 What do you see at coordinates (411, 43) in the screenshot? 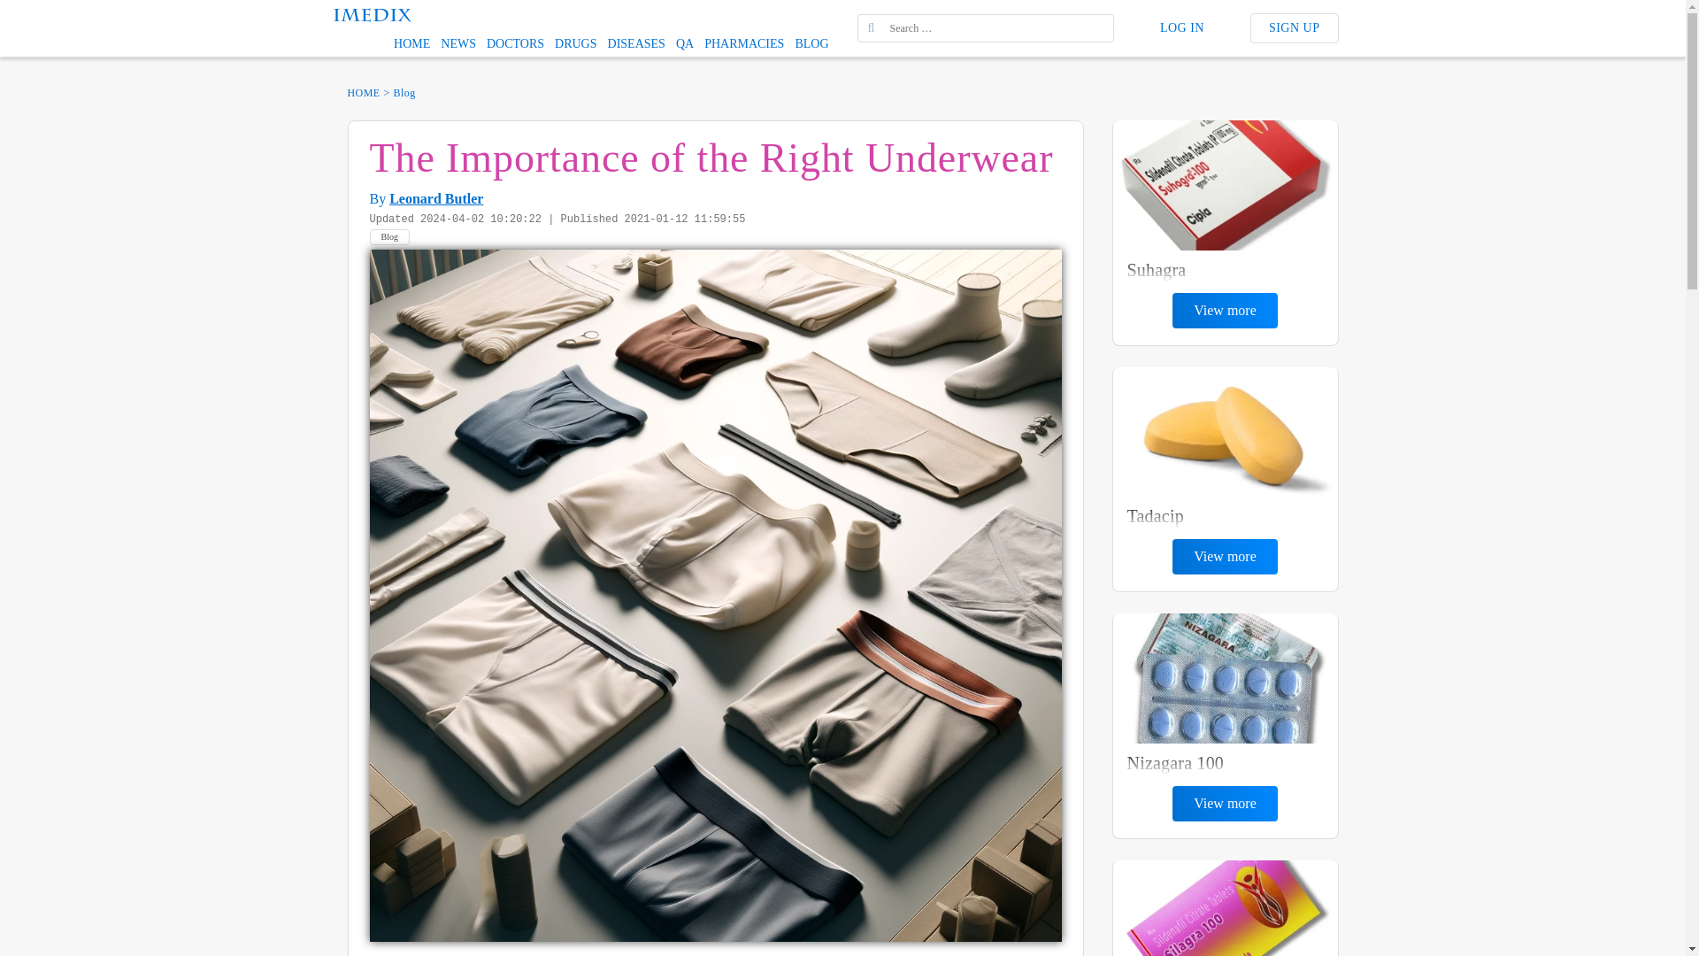
I see `HOME` at bounding box center [411, 43].